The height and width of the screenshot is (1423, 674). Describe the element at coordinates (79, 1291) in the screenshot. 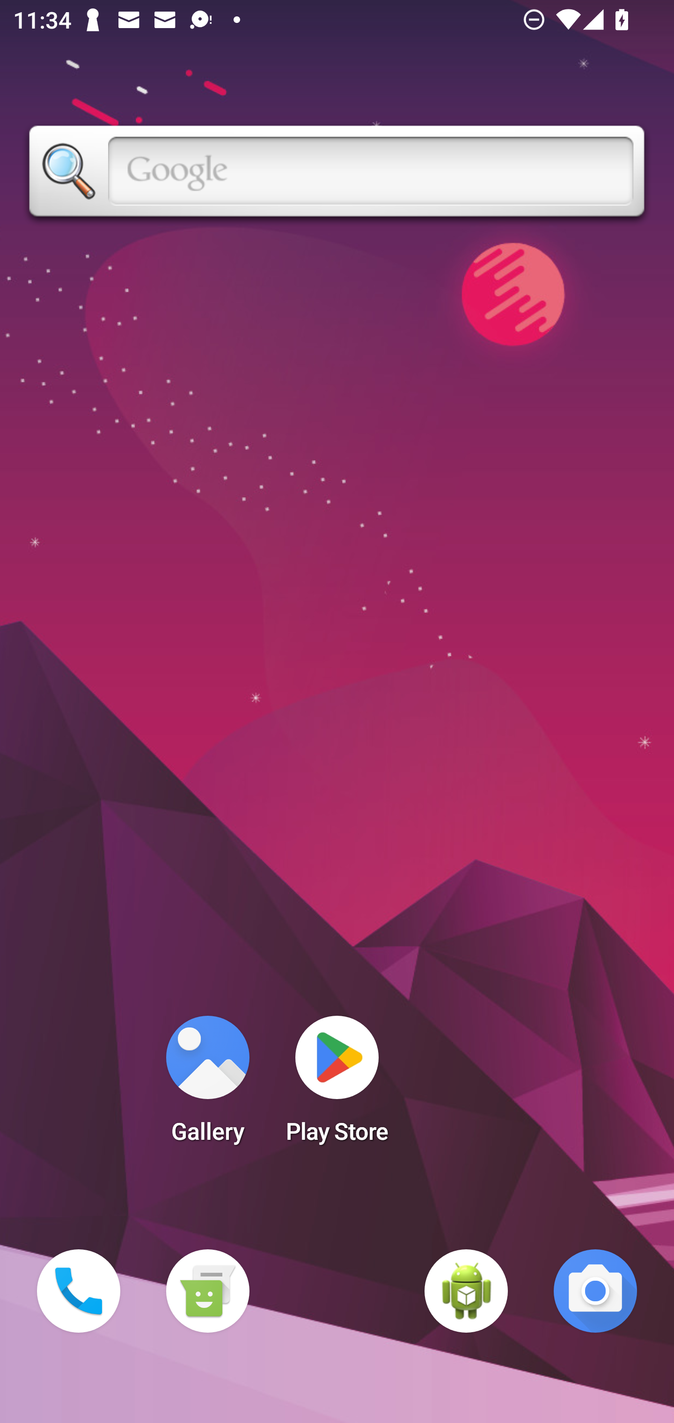

I see `Phone` at that location.